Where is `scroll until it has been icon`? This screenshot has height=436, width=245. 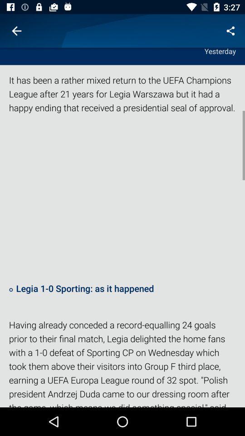 scroll until it has been icon is located at coordinates (122, 98).